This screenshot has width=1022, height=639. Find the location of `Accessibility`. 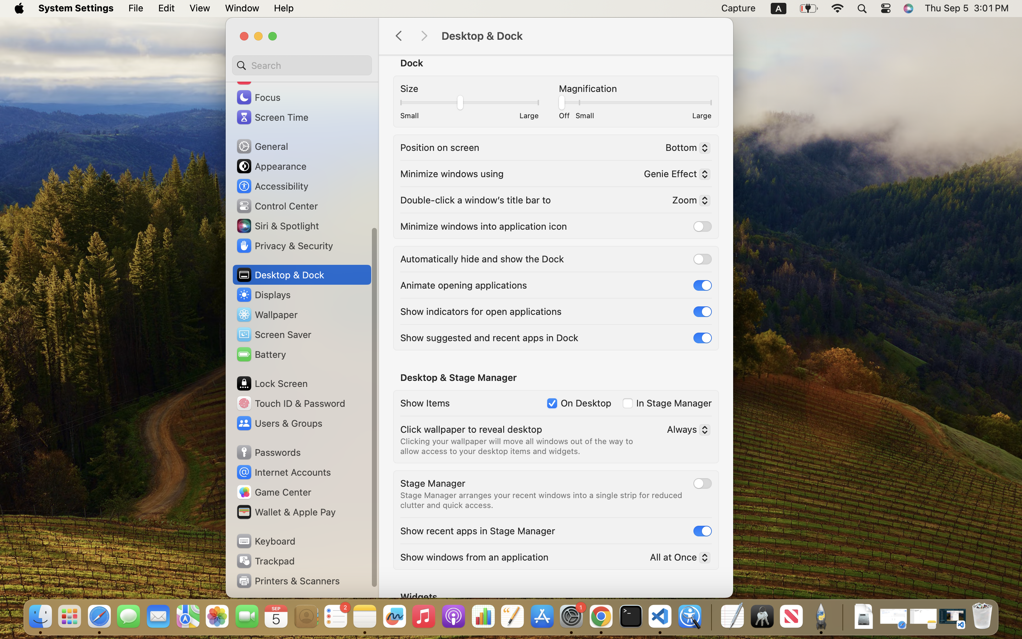

Accessibility is located at coordinates (272, 186).